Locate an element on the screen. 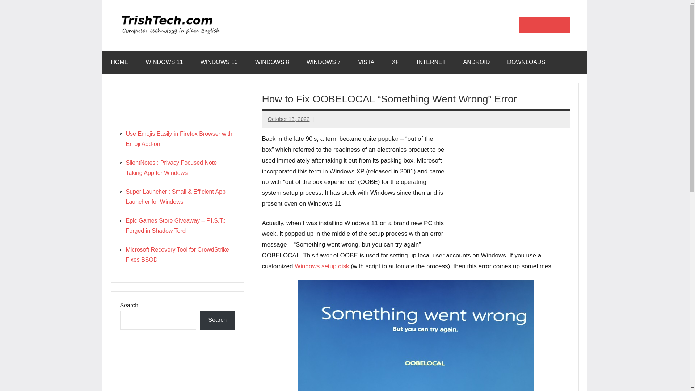 The image size is (695, 391). Microsoft Recovery Tool for CrowdStrike Fixes BSOD is located at coordinates (177, 255).